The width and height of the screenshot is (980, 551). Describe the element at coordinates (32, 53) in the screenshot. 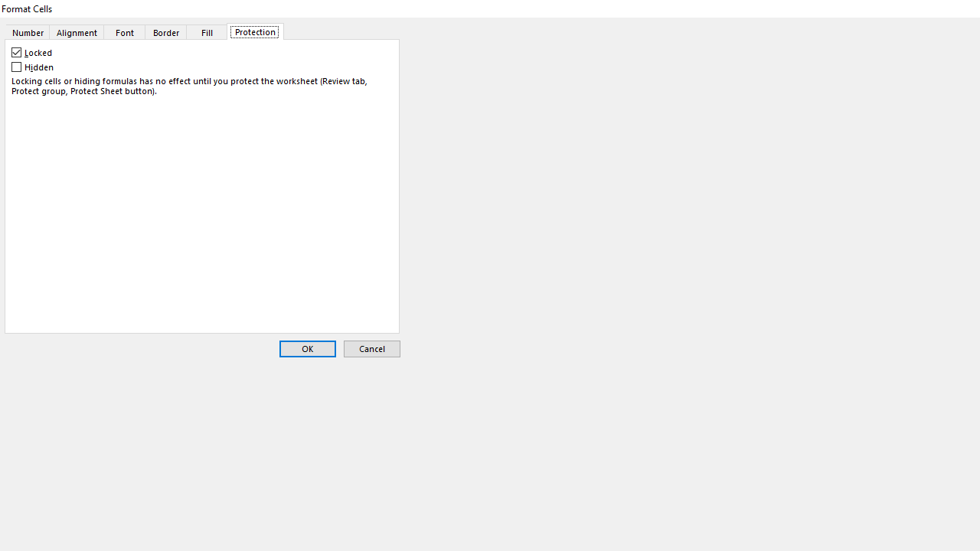

I see `Locked` at that location.